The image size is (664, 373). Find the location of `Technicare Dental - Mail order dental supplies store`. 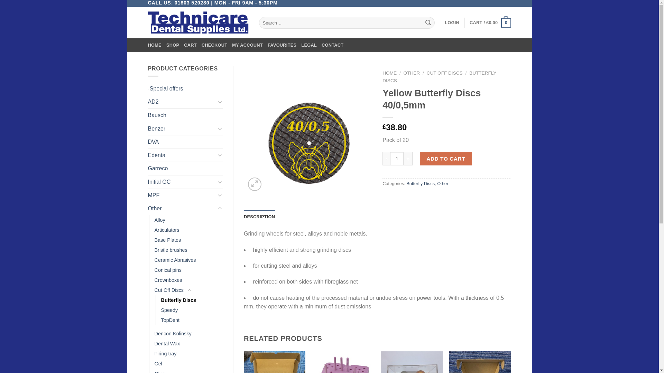

Technicare Dental - Mail order dental supplies store is located at coordinates (198, 23).